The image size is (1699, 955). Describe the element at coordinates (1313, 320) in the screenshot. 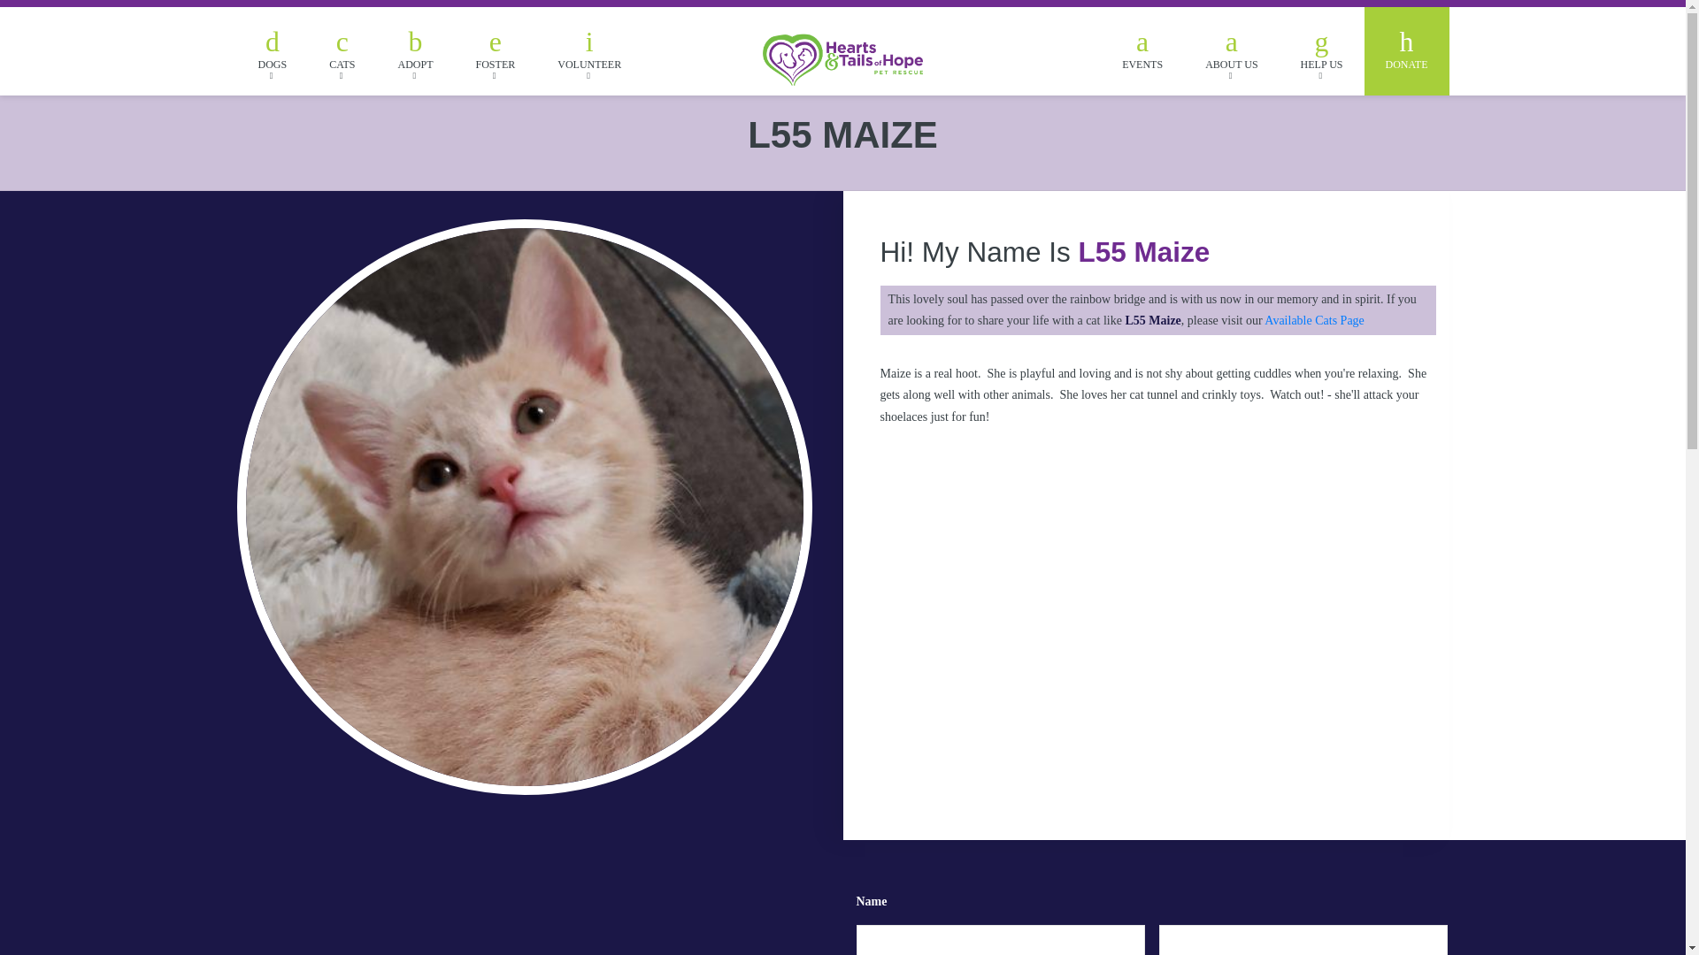

I see `Available Cats Page` at that location.